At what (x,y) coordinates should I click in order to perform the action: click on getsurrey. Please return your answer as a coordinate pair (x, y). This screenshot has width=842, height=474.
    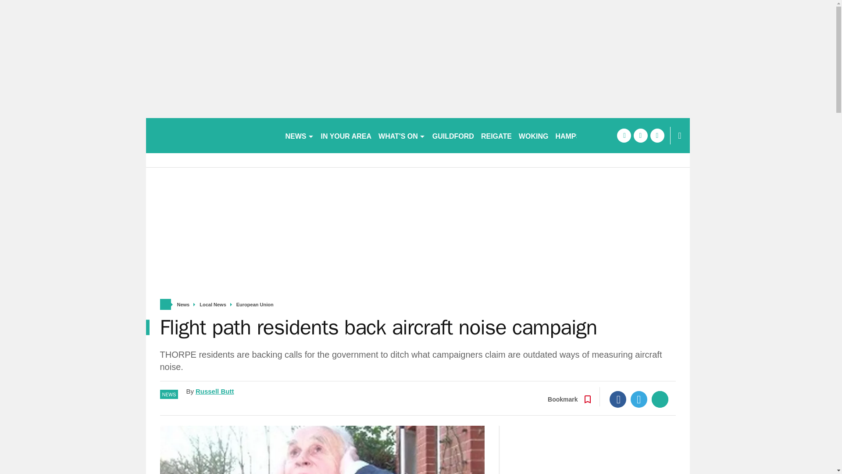
    Looking at the image, I should click on (211, 135).